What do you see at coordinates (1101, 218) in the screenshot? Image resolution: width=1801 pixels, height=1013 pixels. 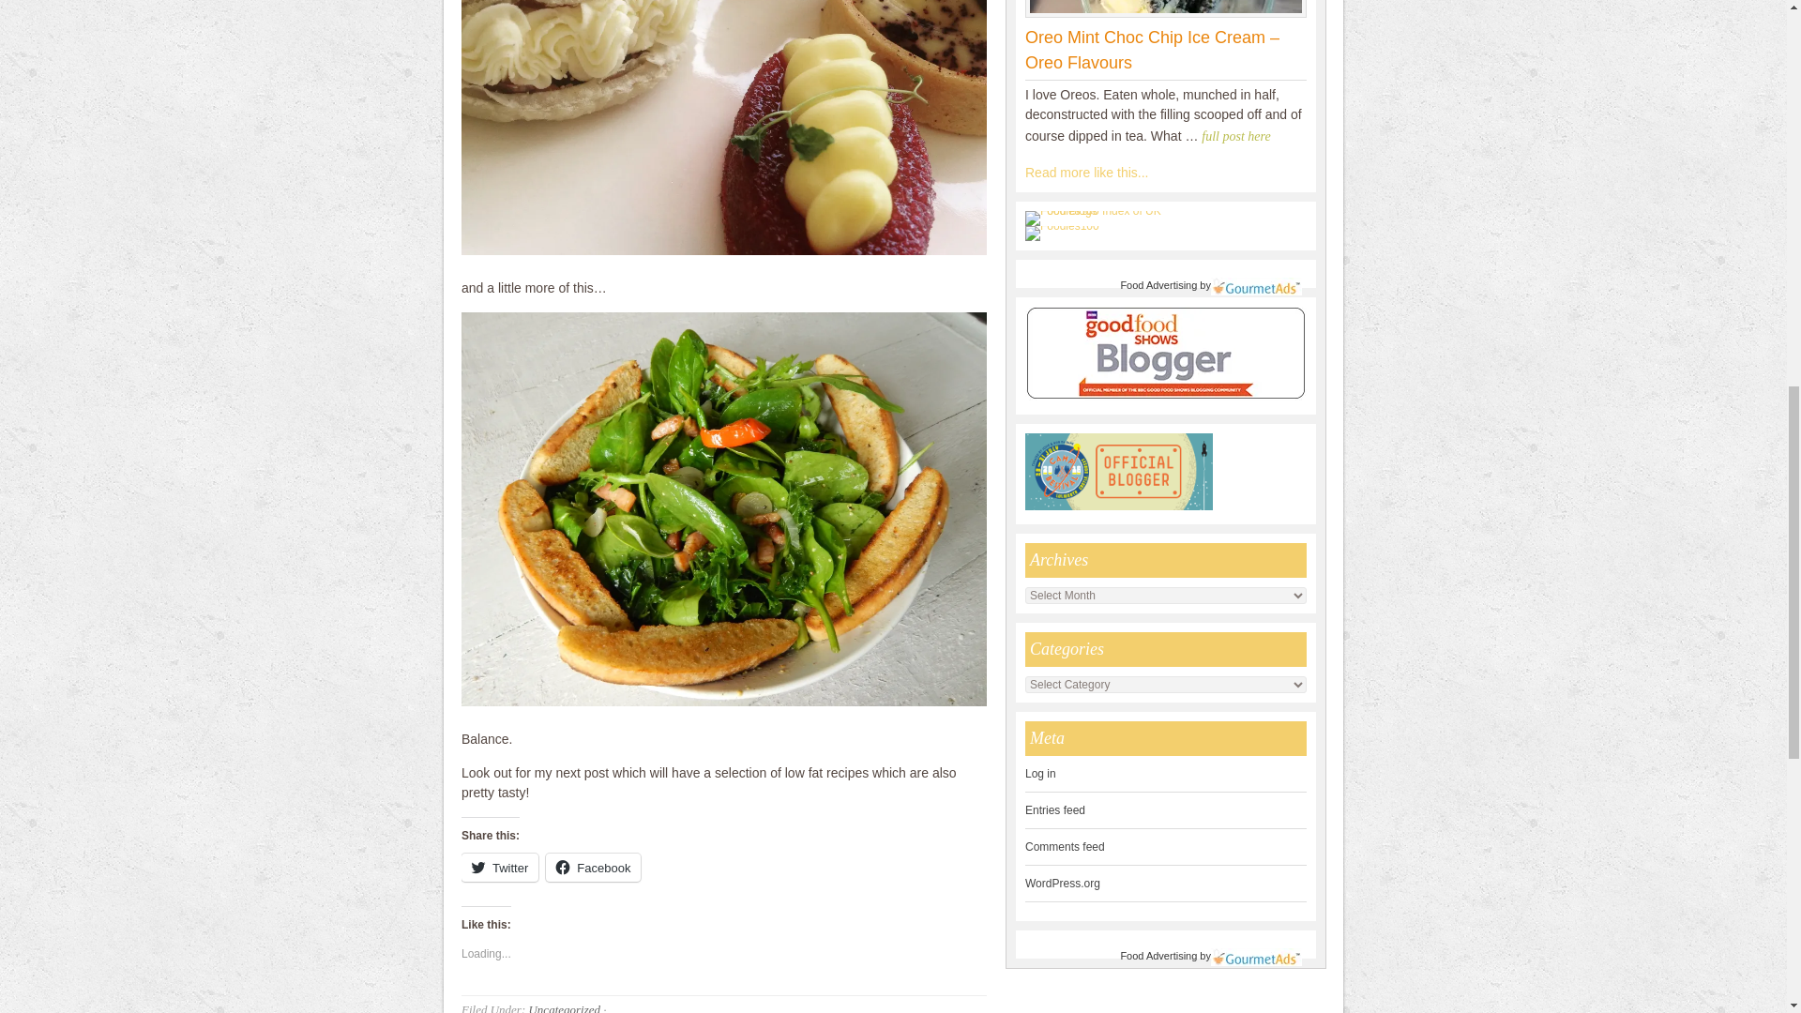 I see `Foodies100 Index of UK Food Blogs` at bounding box center [1101, 218].